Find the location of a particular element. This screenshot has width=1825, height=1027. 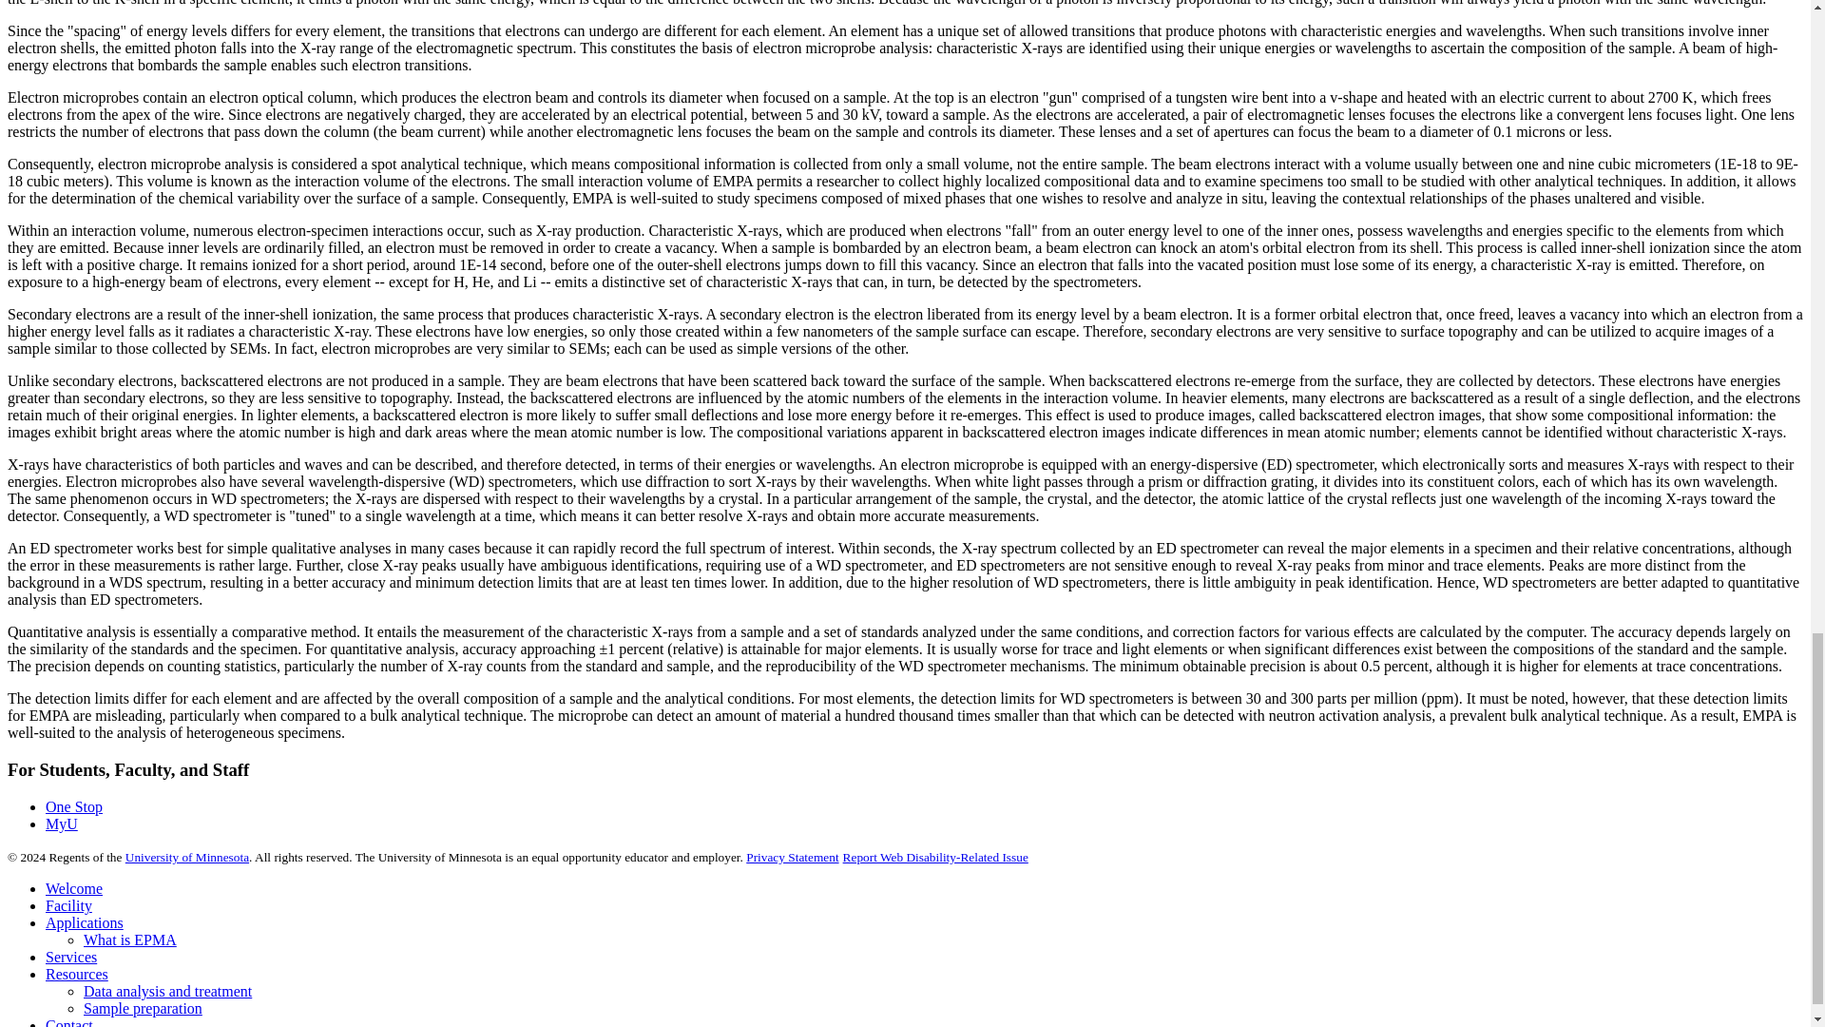

What is EPMA is located at coordinates (130, 940).